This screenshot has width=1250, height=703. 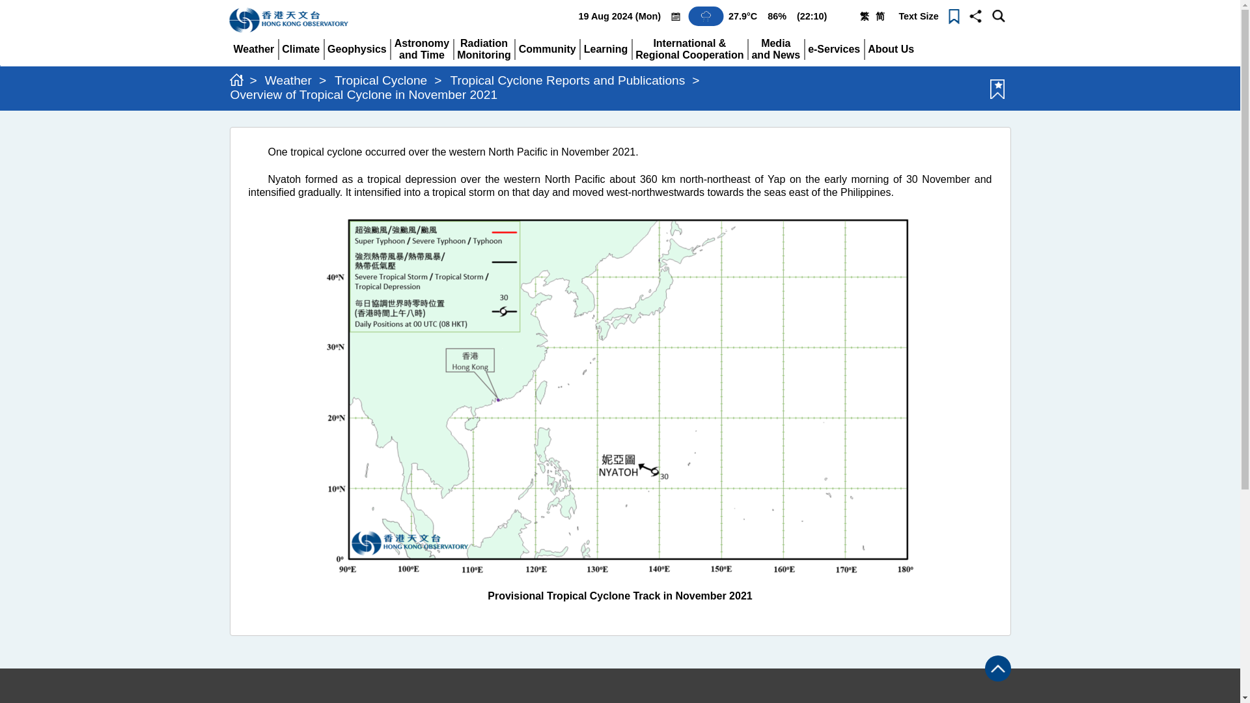 I want to click on Text Size, so click(x=918, y=16).